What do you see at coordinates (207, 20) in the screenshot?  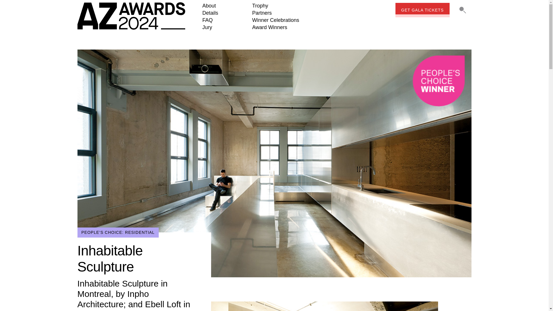 I see `FAQ` at bounding box center [207, 20].